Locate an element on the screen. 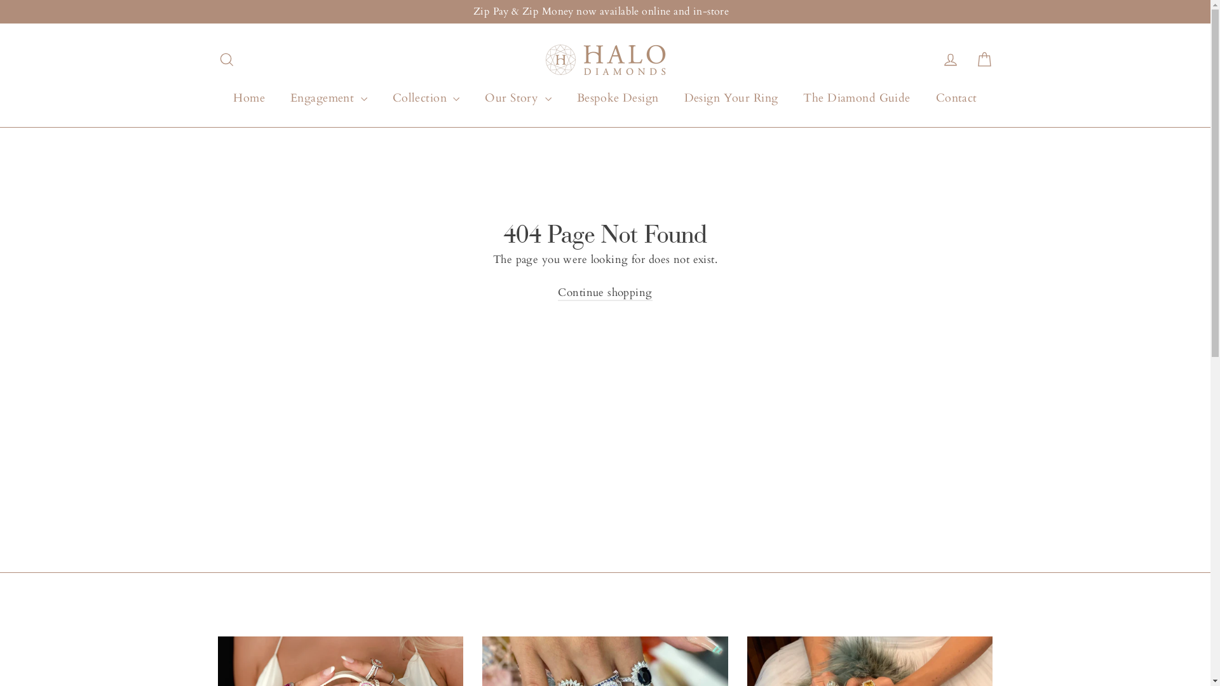  Bespoke Design is located at coordinates (618, 99).